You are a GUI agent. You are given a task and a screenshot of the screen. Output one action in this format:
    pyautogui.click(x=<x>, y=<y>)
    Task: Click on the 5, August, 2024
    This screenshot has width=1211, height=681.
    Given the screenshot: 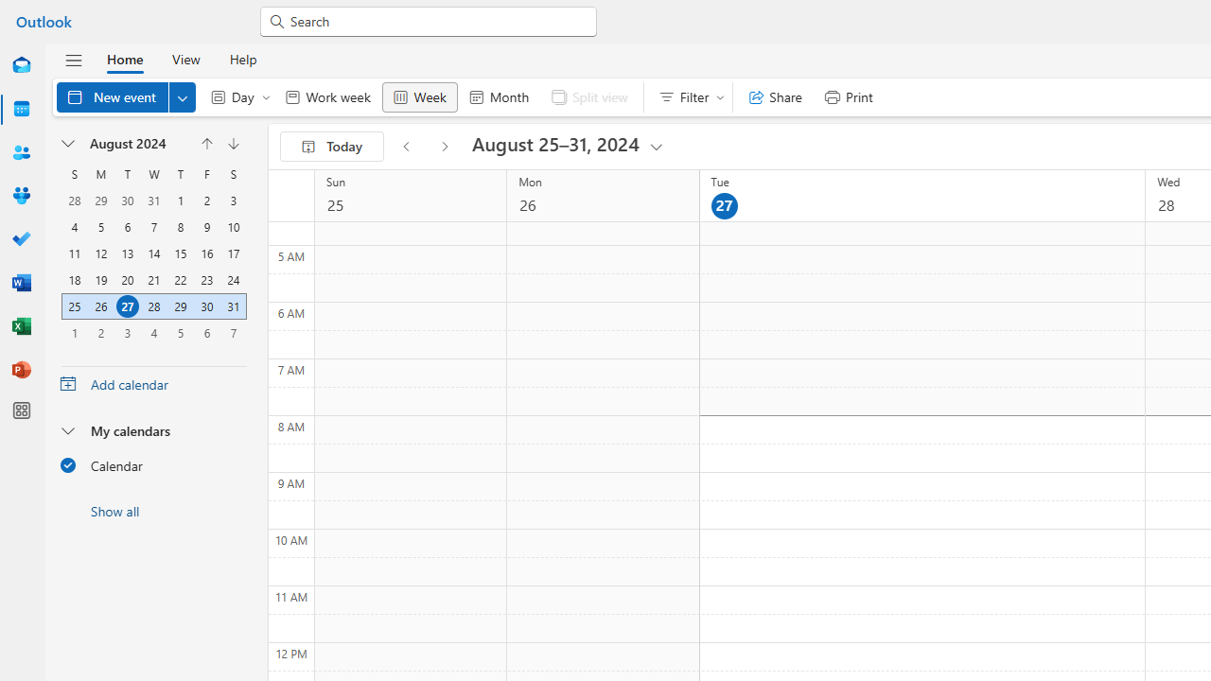 What is the action you would take?
    pyautogui.click(x=100, y=227)
    